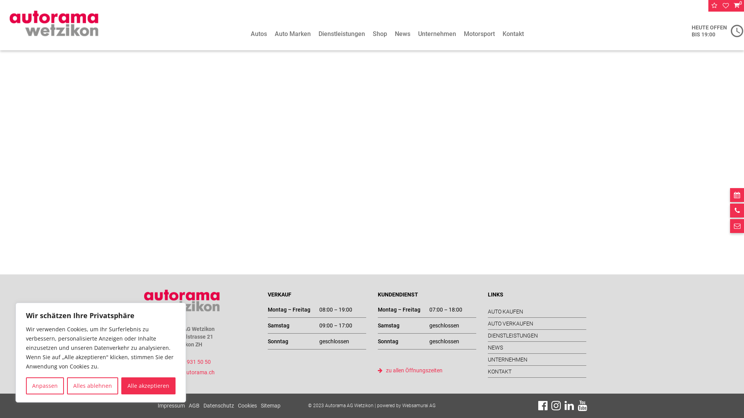 The width and height of the screenshot is (744, 418). What do you see at coordinates (186, 372) in the screenshot?
I see `info@autorama.ch` at bounding box center [186, 372].